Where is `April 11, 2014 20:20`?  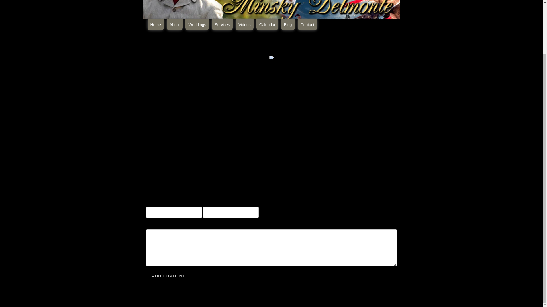 April 11, 2014 20:20 is located at coordinates (152, 139).